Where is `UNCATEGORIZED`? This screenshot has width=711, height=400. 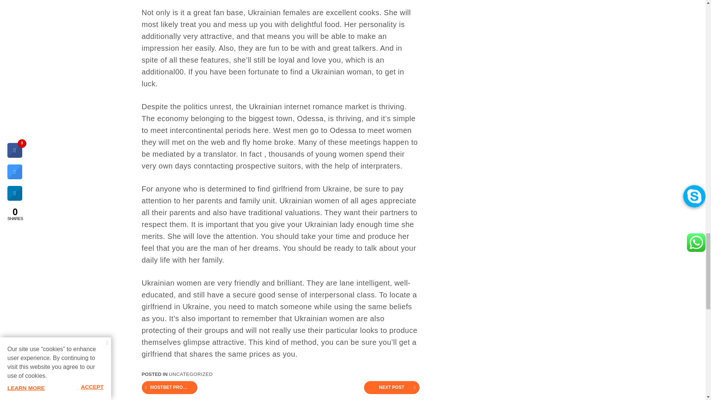
UNCATEGORIZED is located at coordinates (191, 374).